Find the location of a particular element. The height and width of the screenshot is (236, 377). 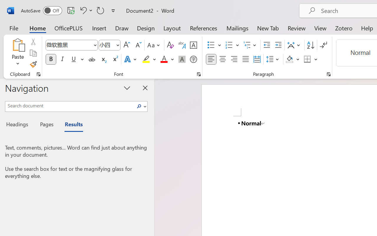

Zotero is located at coordinates (343, 28).